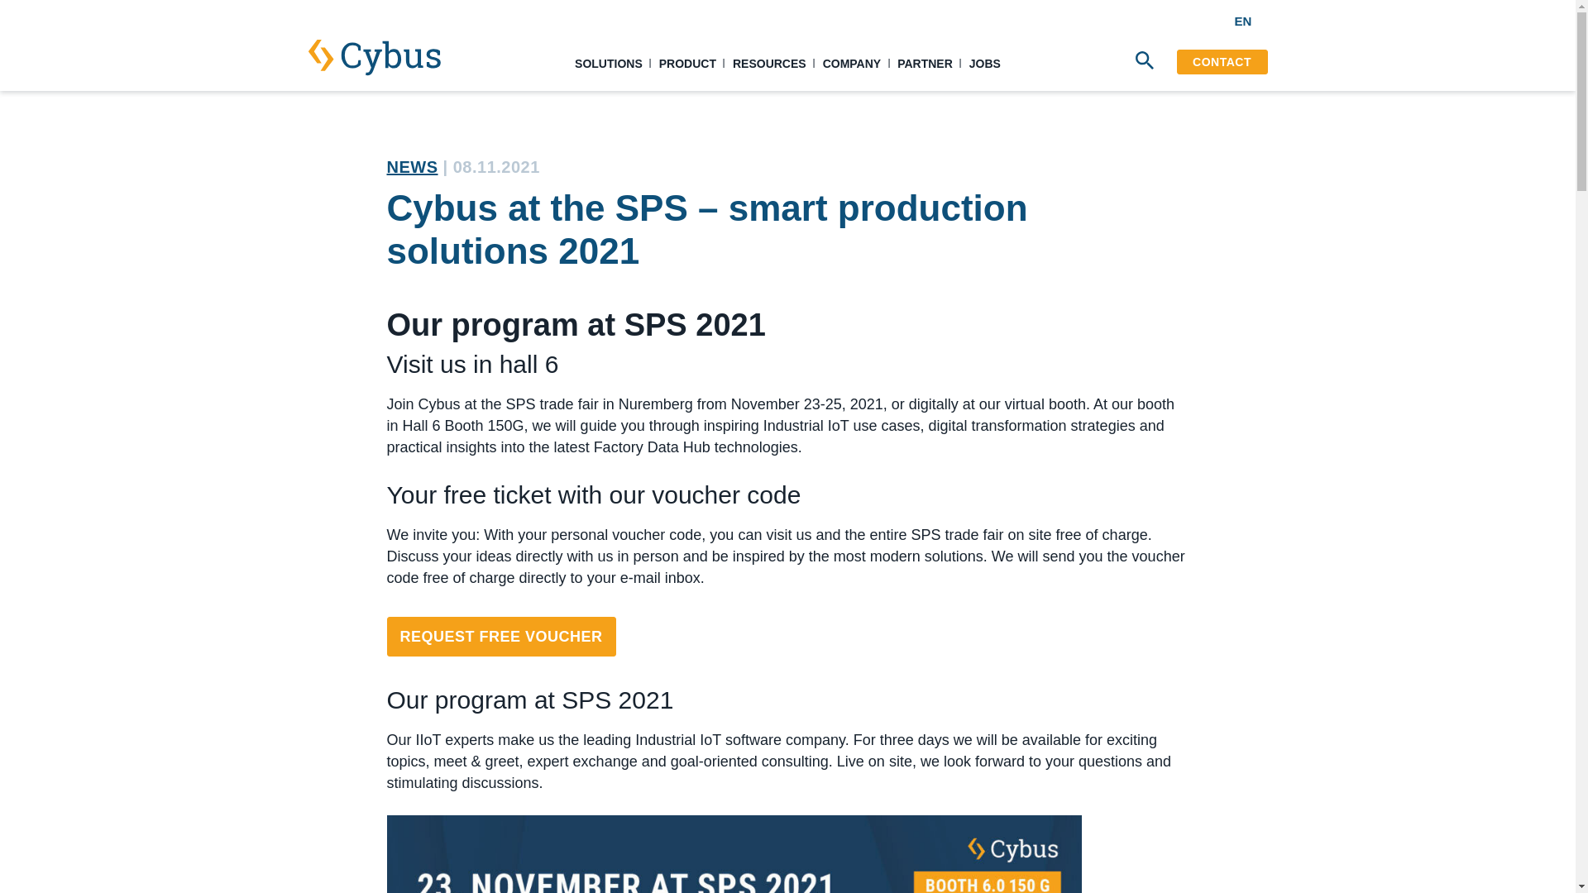 The width and height of the screenshot is (1588, 893). I want to click on COMPANY, so click(852, 64).